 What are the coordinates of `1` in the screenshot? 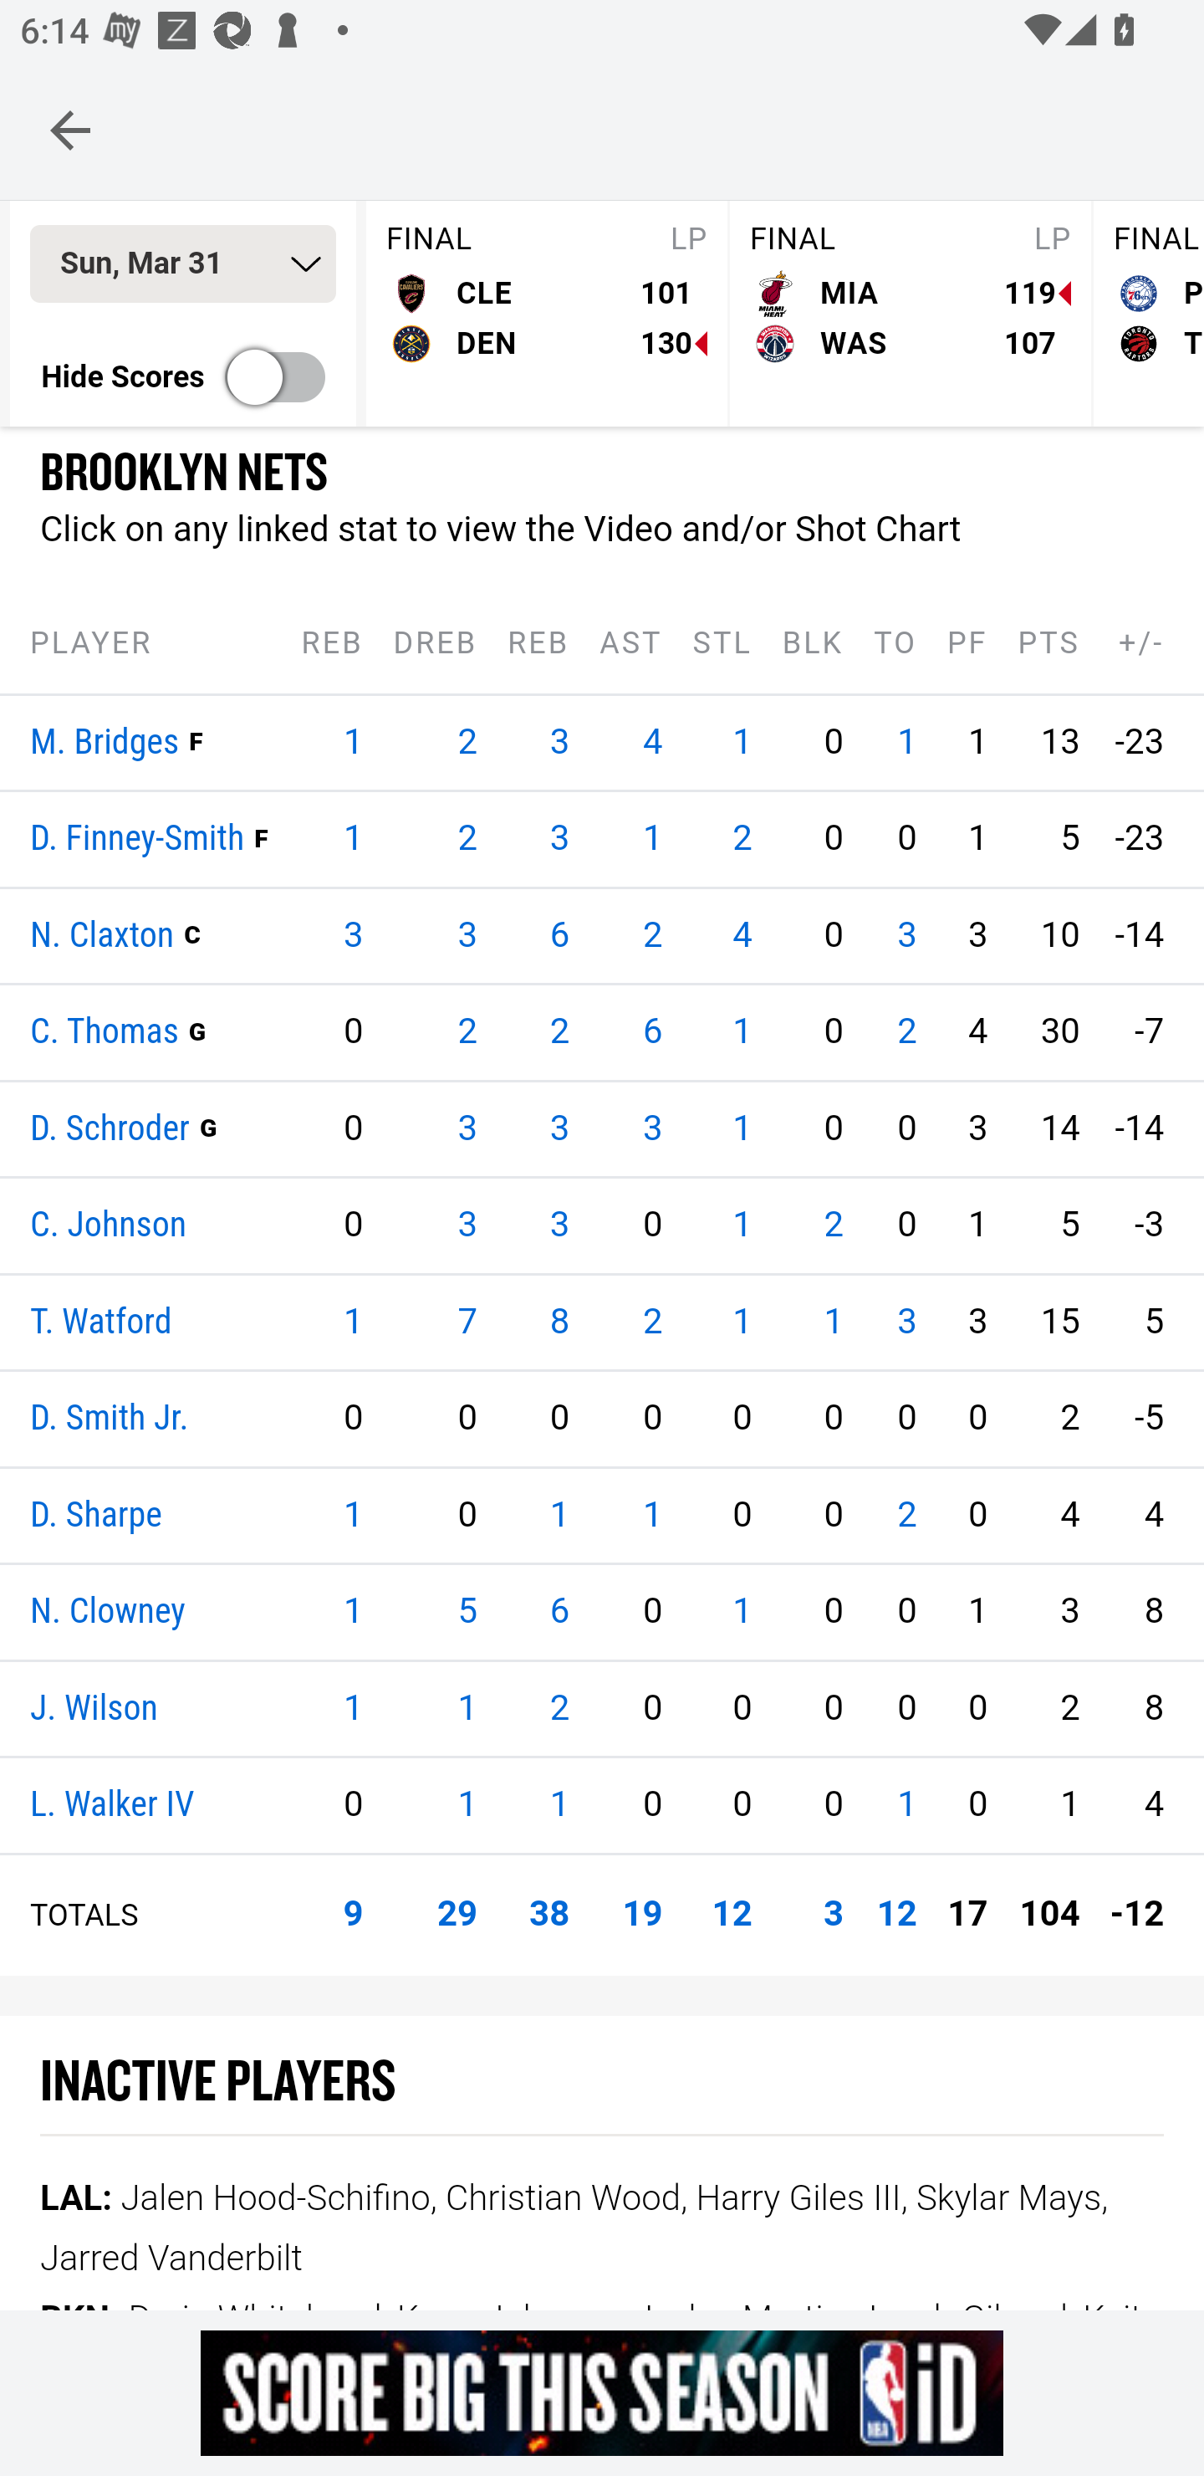 It's located at (351, 743).